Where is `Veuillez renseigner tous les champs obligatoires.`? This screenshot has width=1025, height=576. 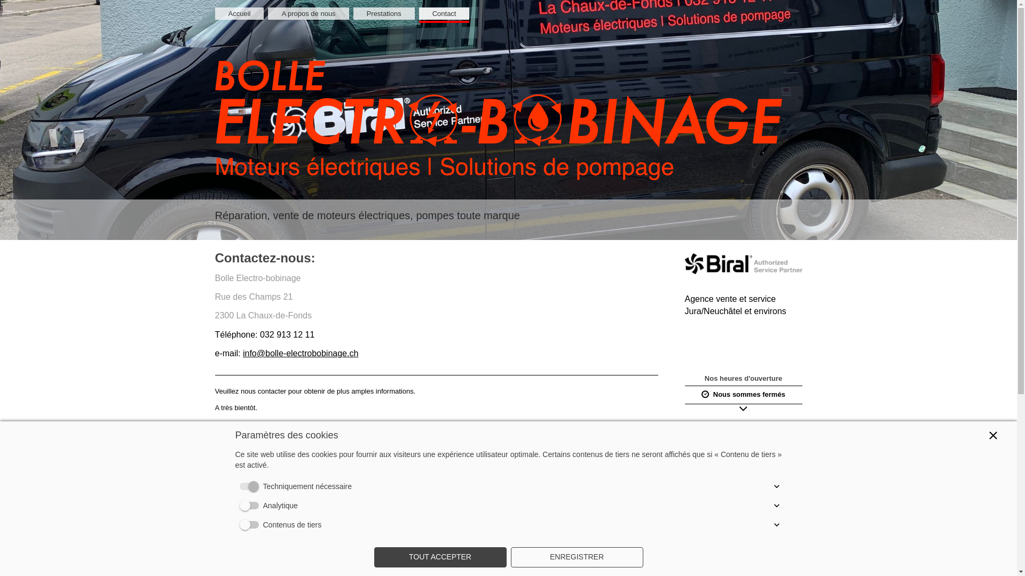
Veuillez renseigner tous les champs obligatoires. is located at coordinates (524, 503).